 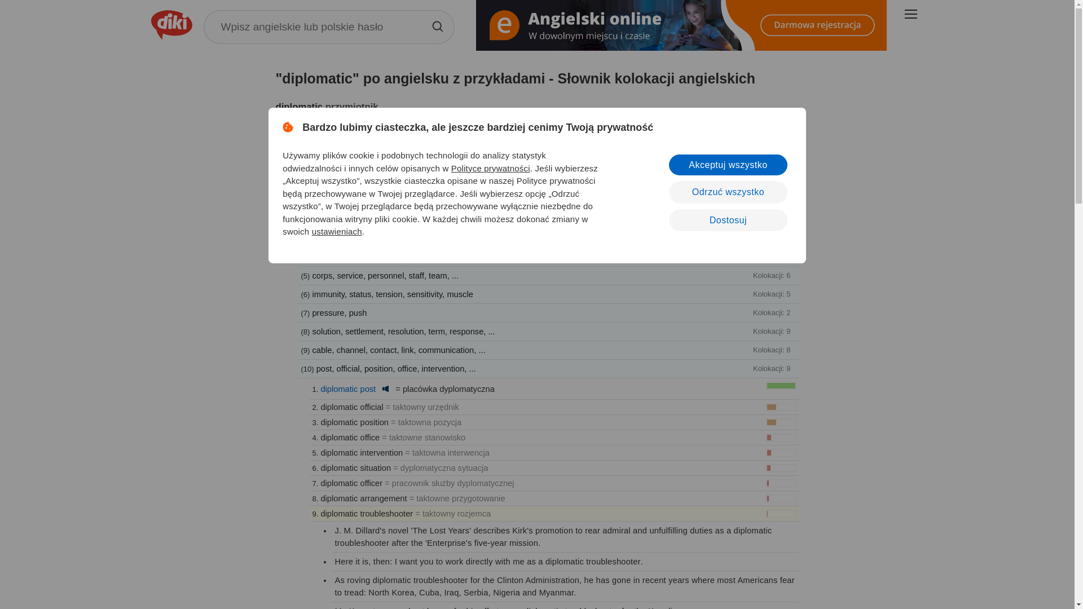 What do you see at coordinates (350, 438) in the screenshot?
I see `diplomatic office` at bounding box center [350, 438].